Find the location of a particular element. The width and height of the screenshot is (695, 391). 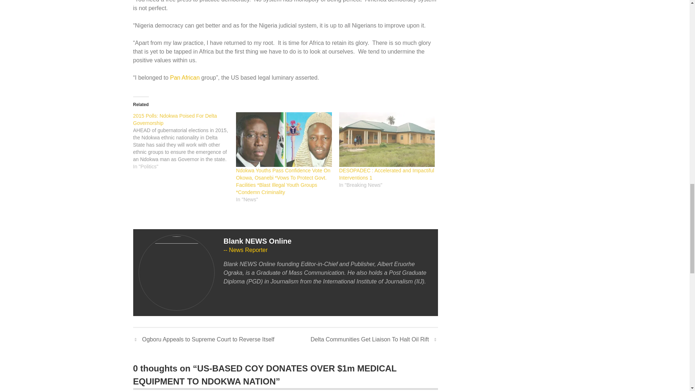

Pan-Africanism is located at coordinates (185, 77).